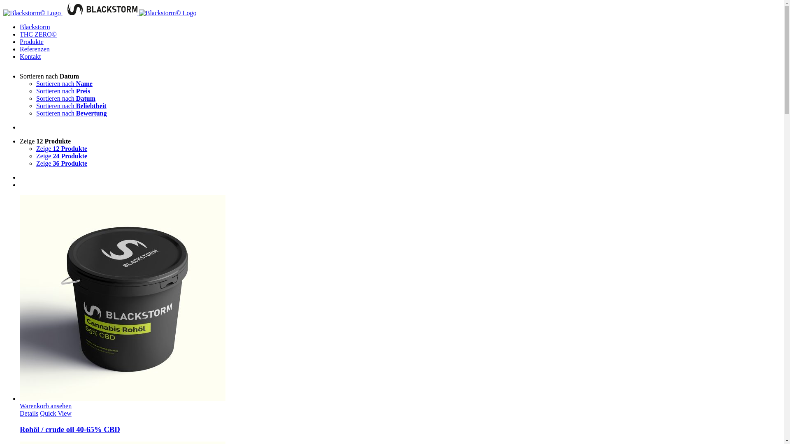 This screenshot has width=790, height=444. What do you see at coordinates (3, 3) in the screenshot?
I see `Zum Inhalt springen` at bounding box center [3, 3].